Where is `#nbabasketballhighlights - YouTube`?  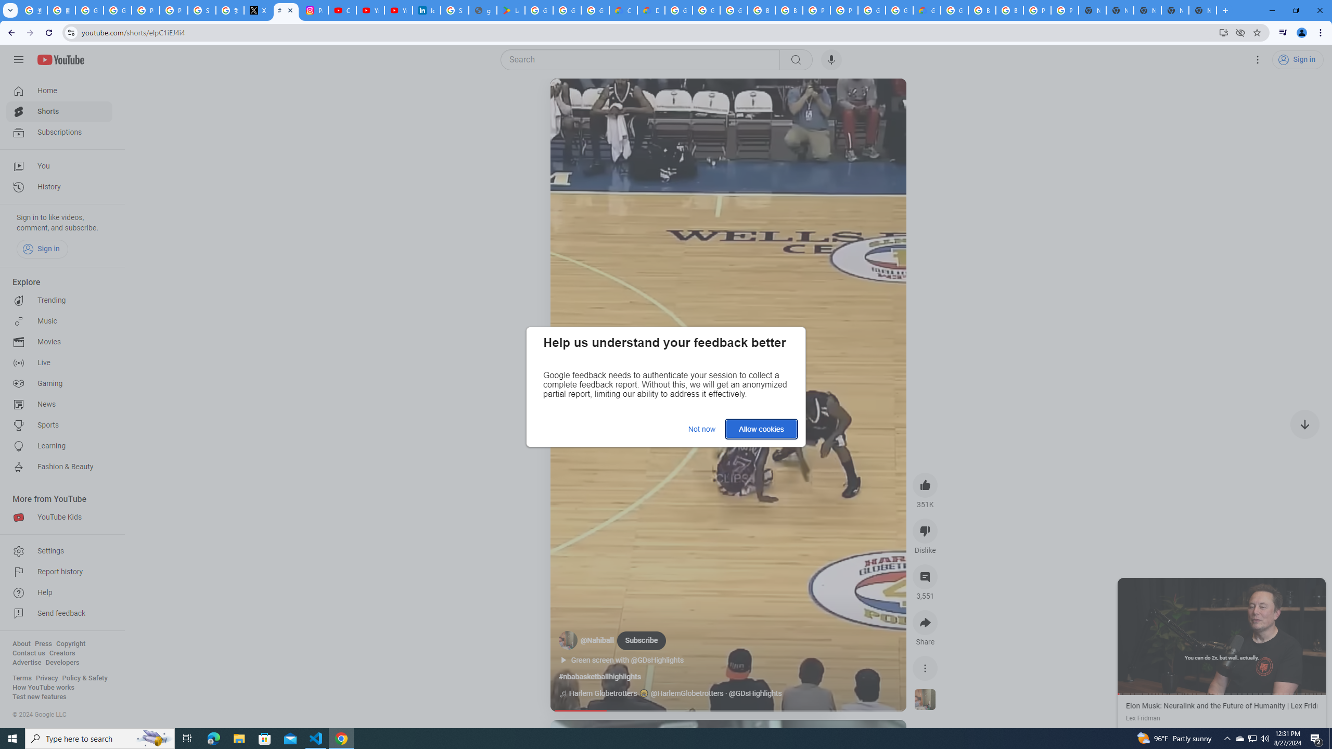 #nbabasketballhighlights - YouTube is located at coordinates (286, 10).